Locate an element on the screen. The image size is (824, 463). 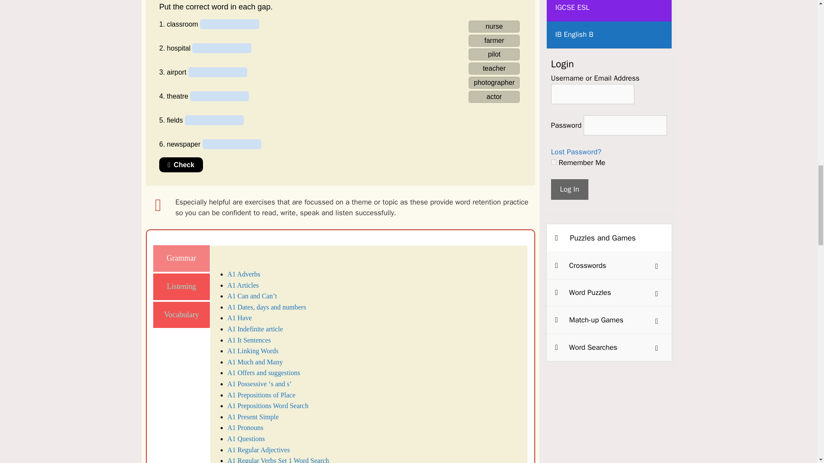
A1 Dates, days and numbers is located at coordinates (267, 307).